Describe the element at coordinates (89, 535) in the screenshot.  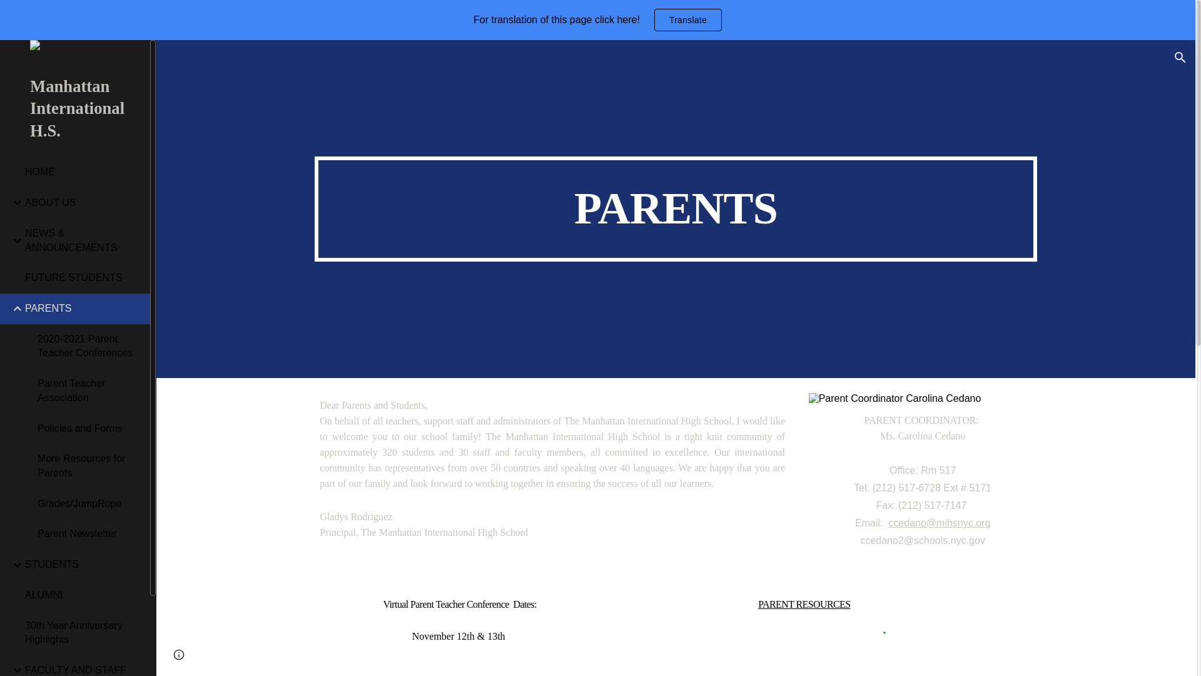
I see `Parent Newsletter` at that location.